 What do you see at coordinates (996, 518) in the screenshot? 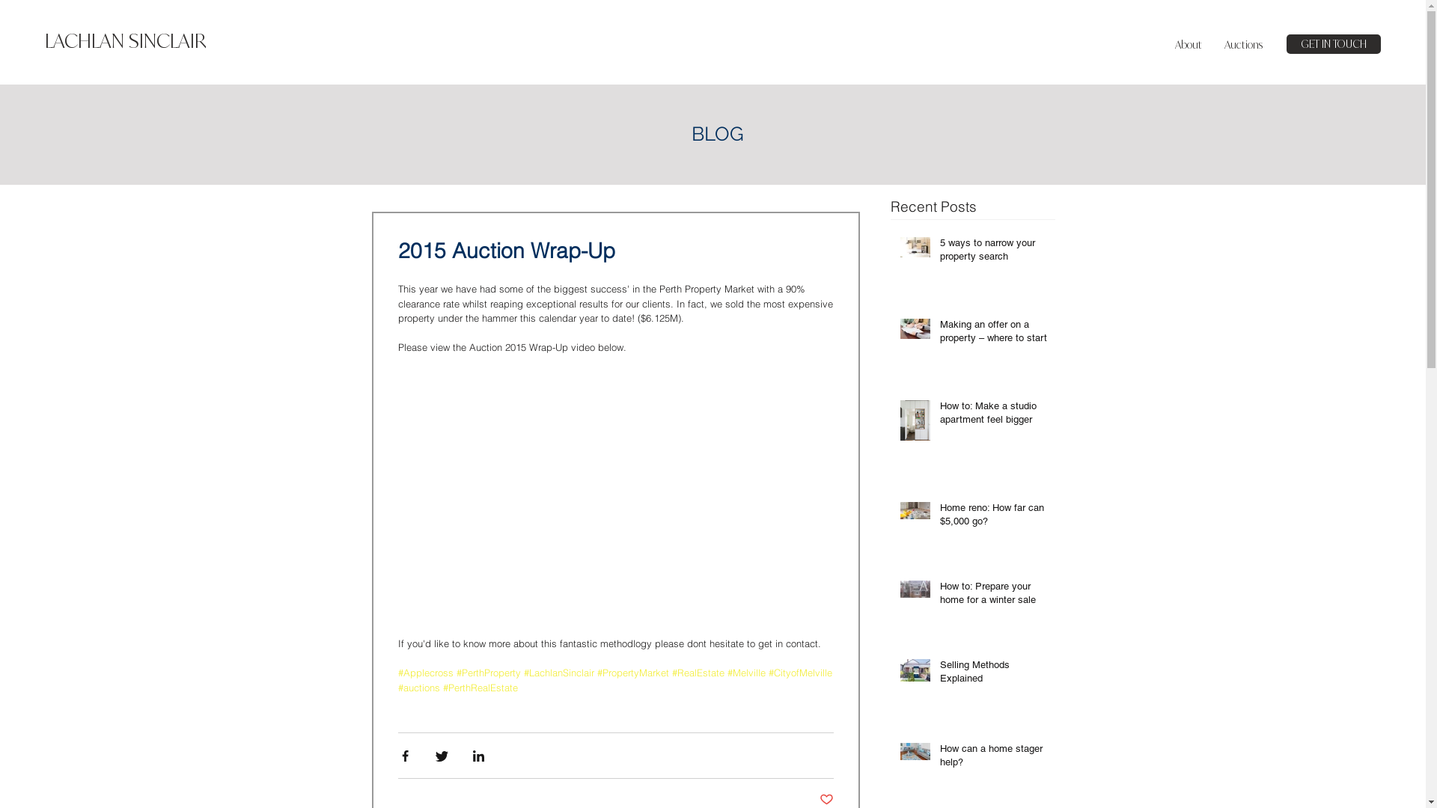
I see `Home reno: How far can $5,000 go?` at bounding box center [996, 518].